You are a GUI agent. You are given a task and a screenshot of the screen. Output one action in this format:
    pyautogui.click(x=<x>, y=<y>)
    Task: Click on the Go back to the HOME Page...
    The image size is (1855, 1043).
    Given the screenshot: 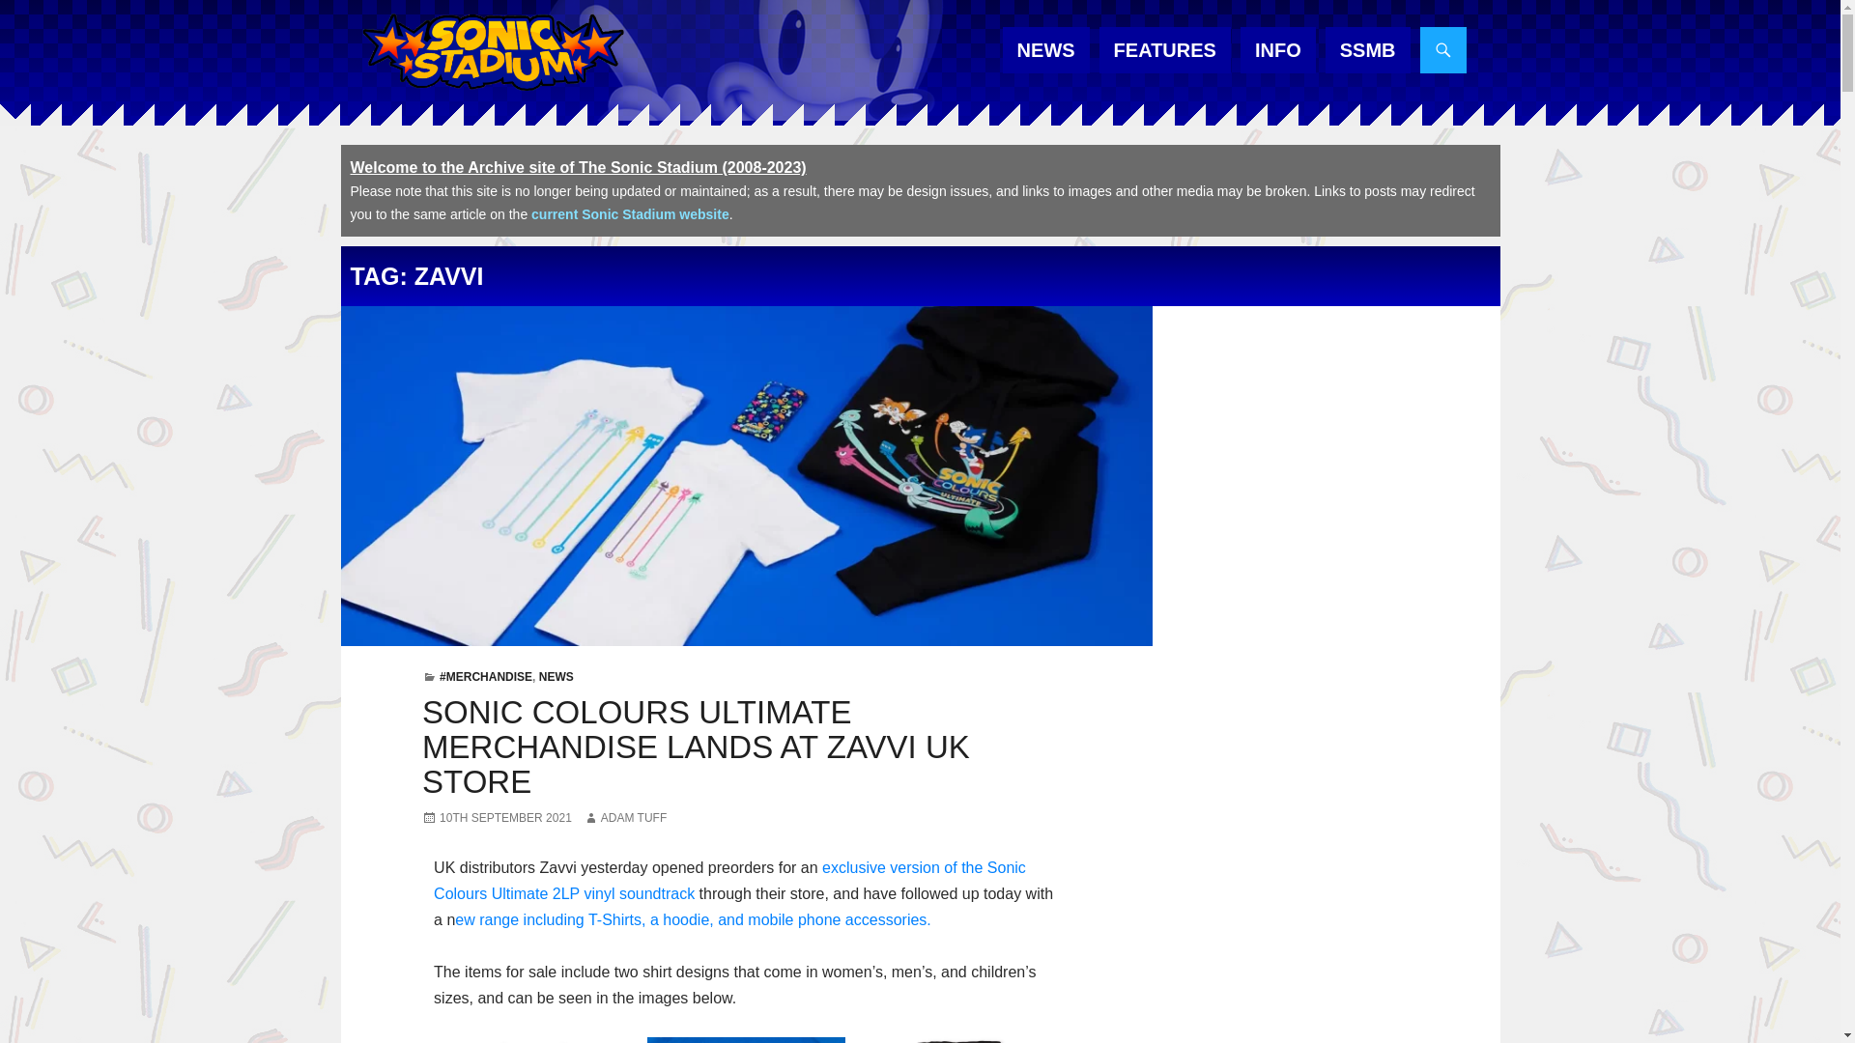 What is the action you would take?
    pyautogui.click(x=491, y=52)
    